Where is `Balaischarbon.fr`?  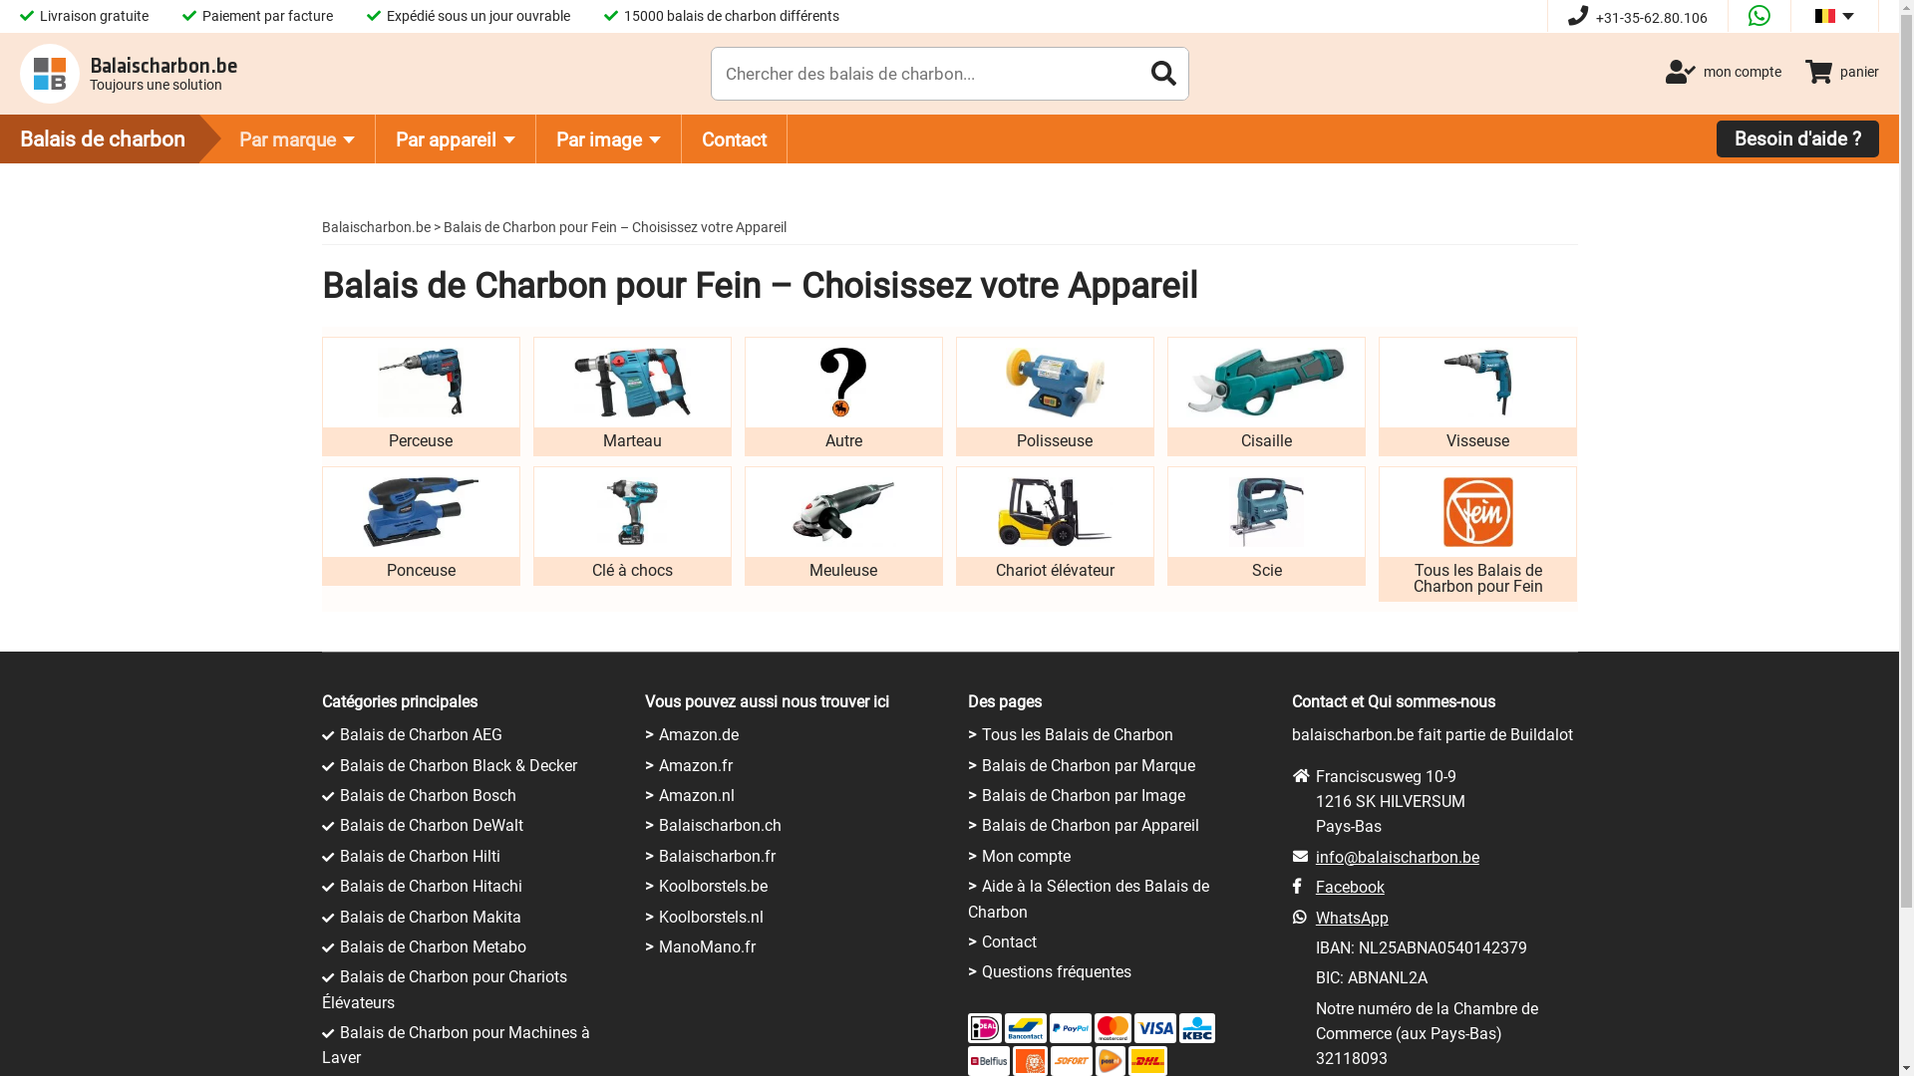
Balaischarbon.fr is located at coordinates (718, 857).